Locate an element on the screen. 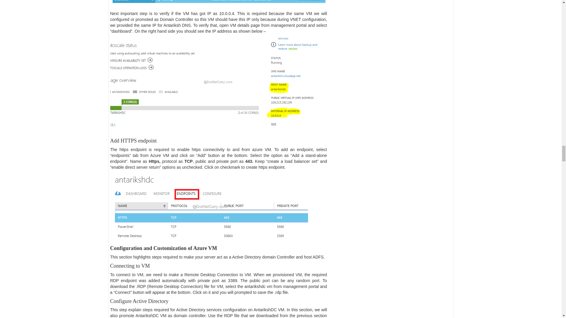  create-vm6 is located at coordinates (219, 4).